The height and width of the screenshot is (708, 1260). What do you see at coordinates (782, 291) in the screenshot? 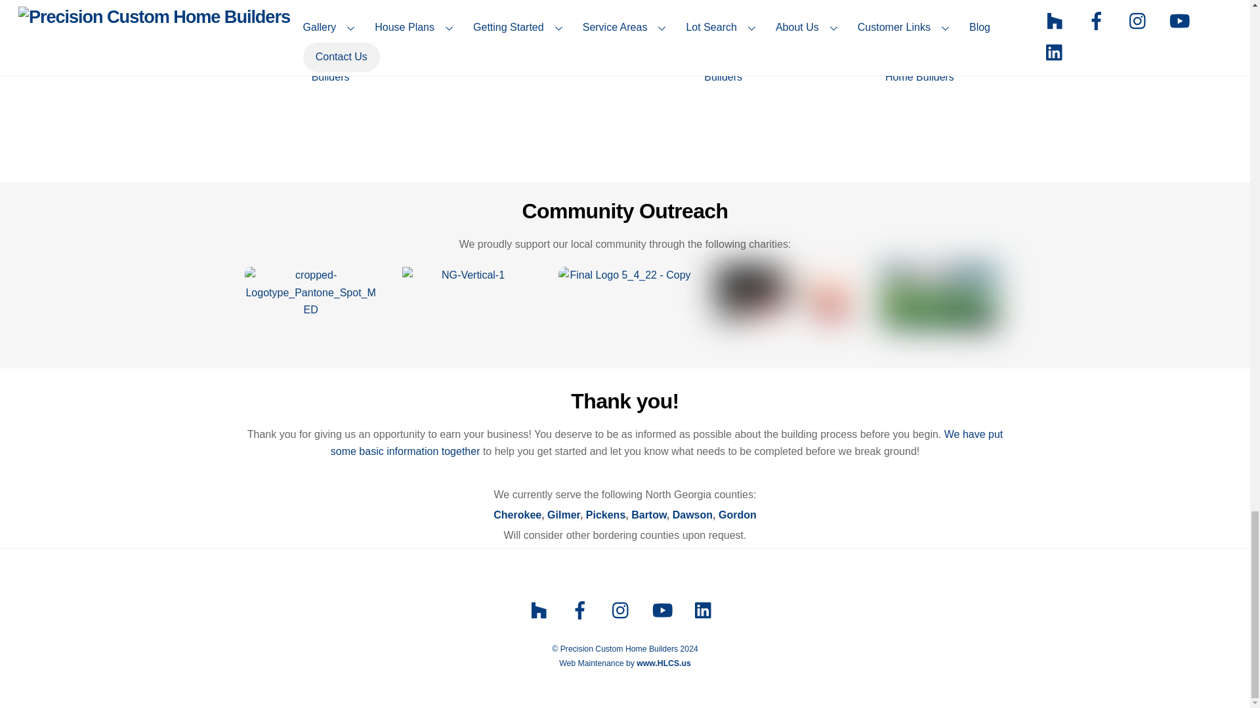
I see `cropped-clarkschirstmaskids-404x152` at bounding box center [782, 291].